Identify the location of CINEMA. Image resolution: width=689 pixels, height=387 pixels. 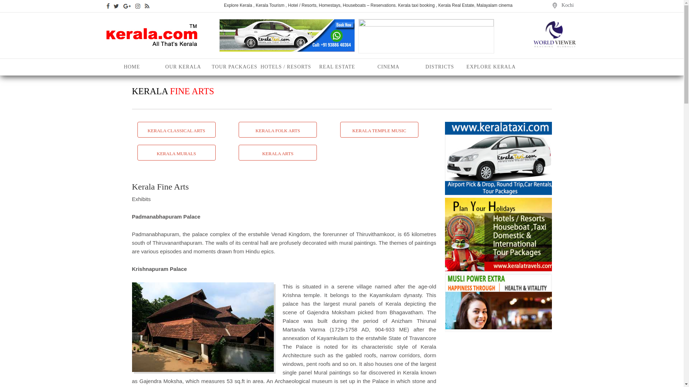
(388, 67).